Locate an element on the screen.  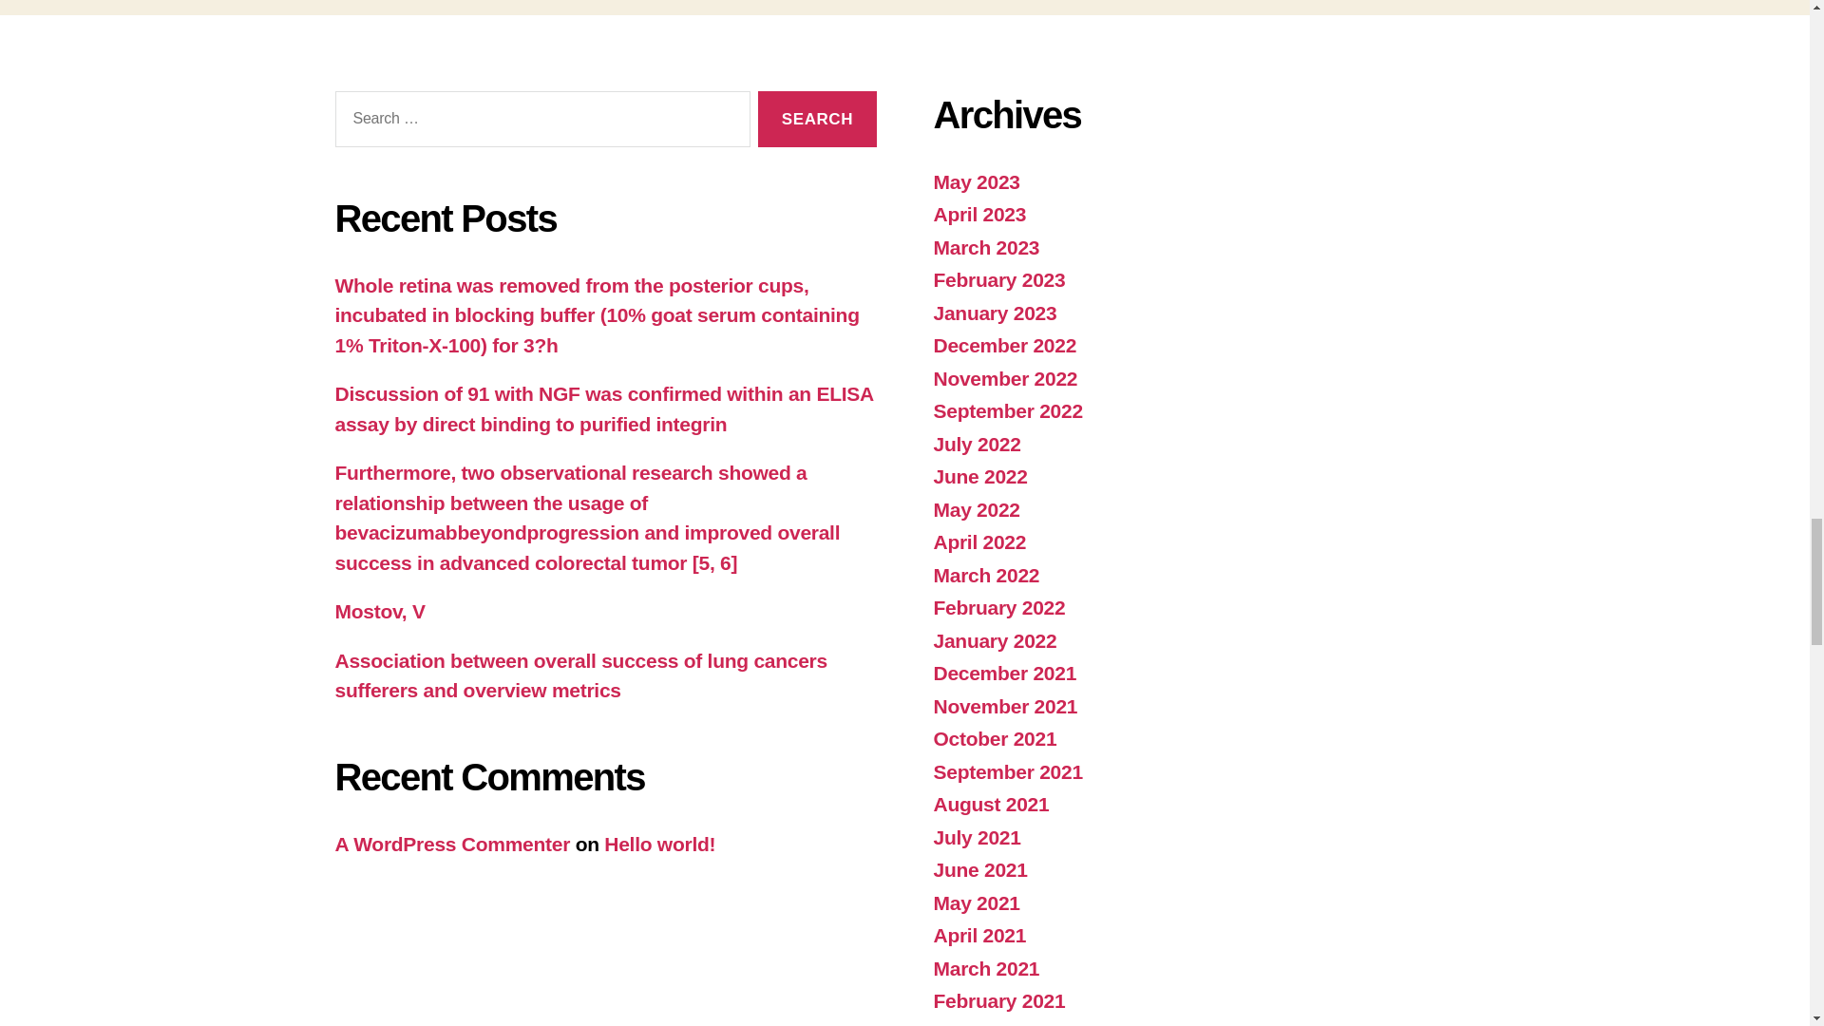
Search is located at coordinates (817, 120).